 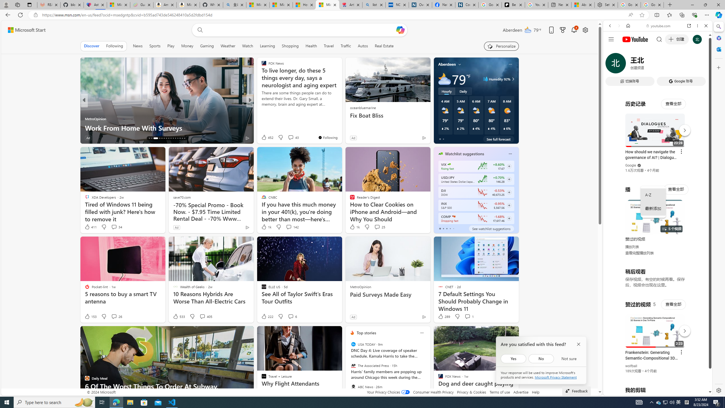 What do you see at coordinates (289, 138) in the screenshot?
I see `View comments 4 Comment` at bounding box center [289, 138].